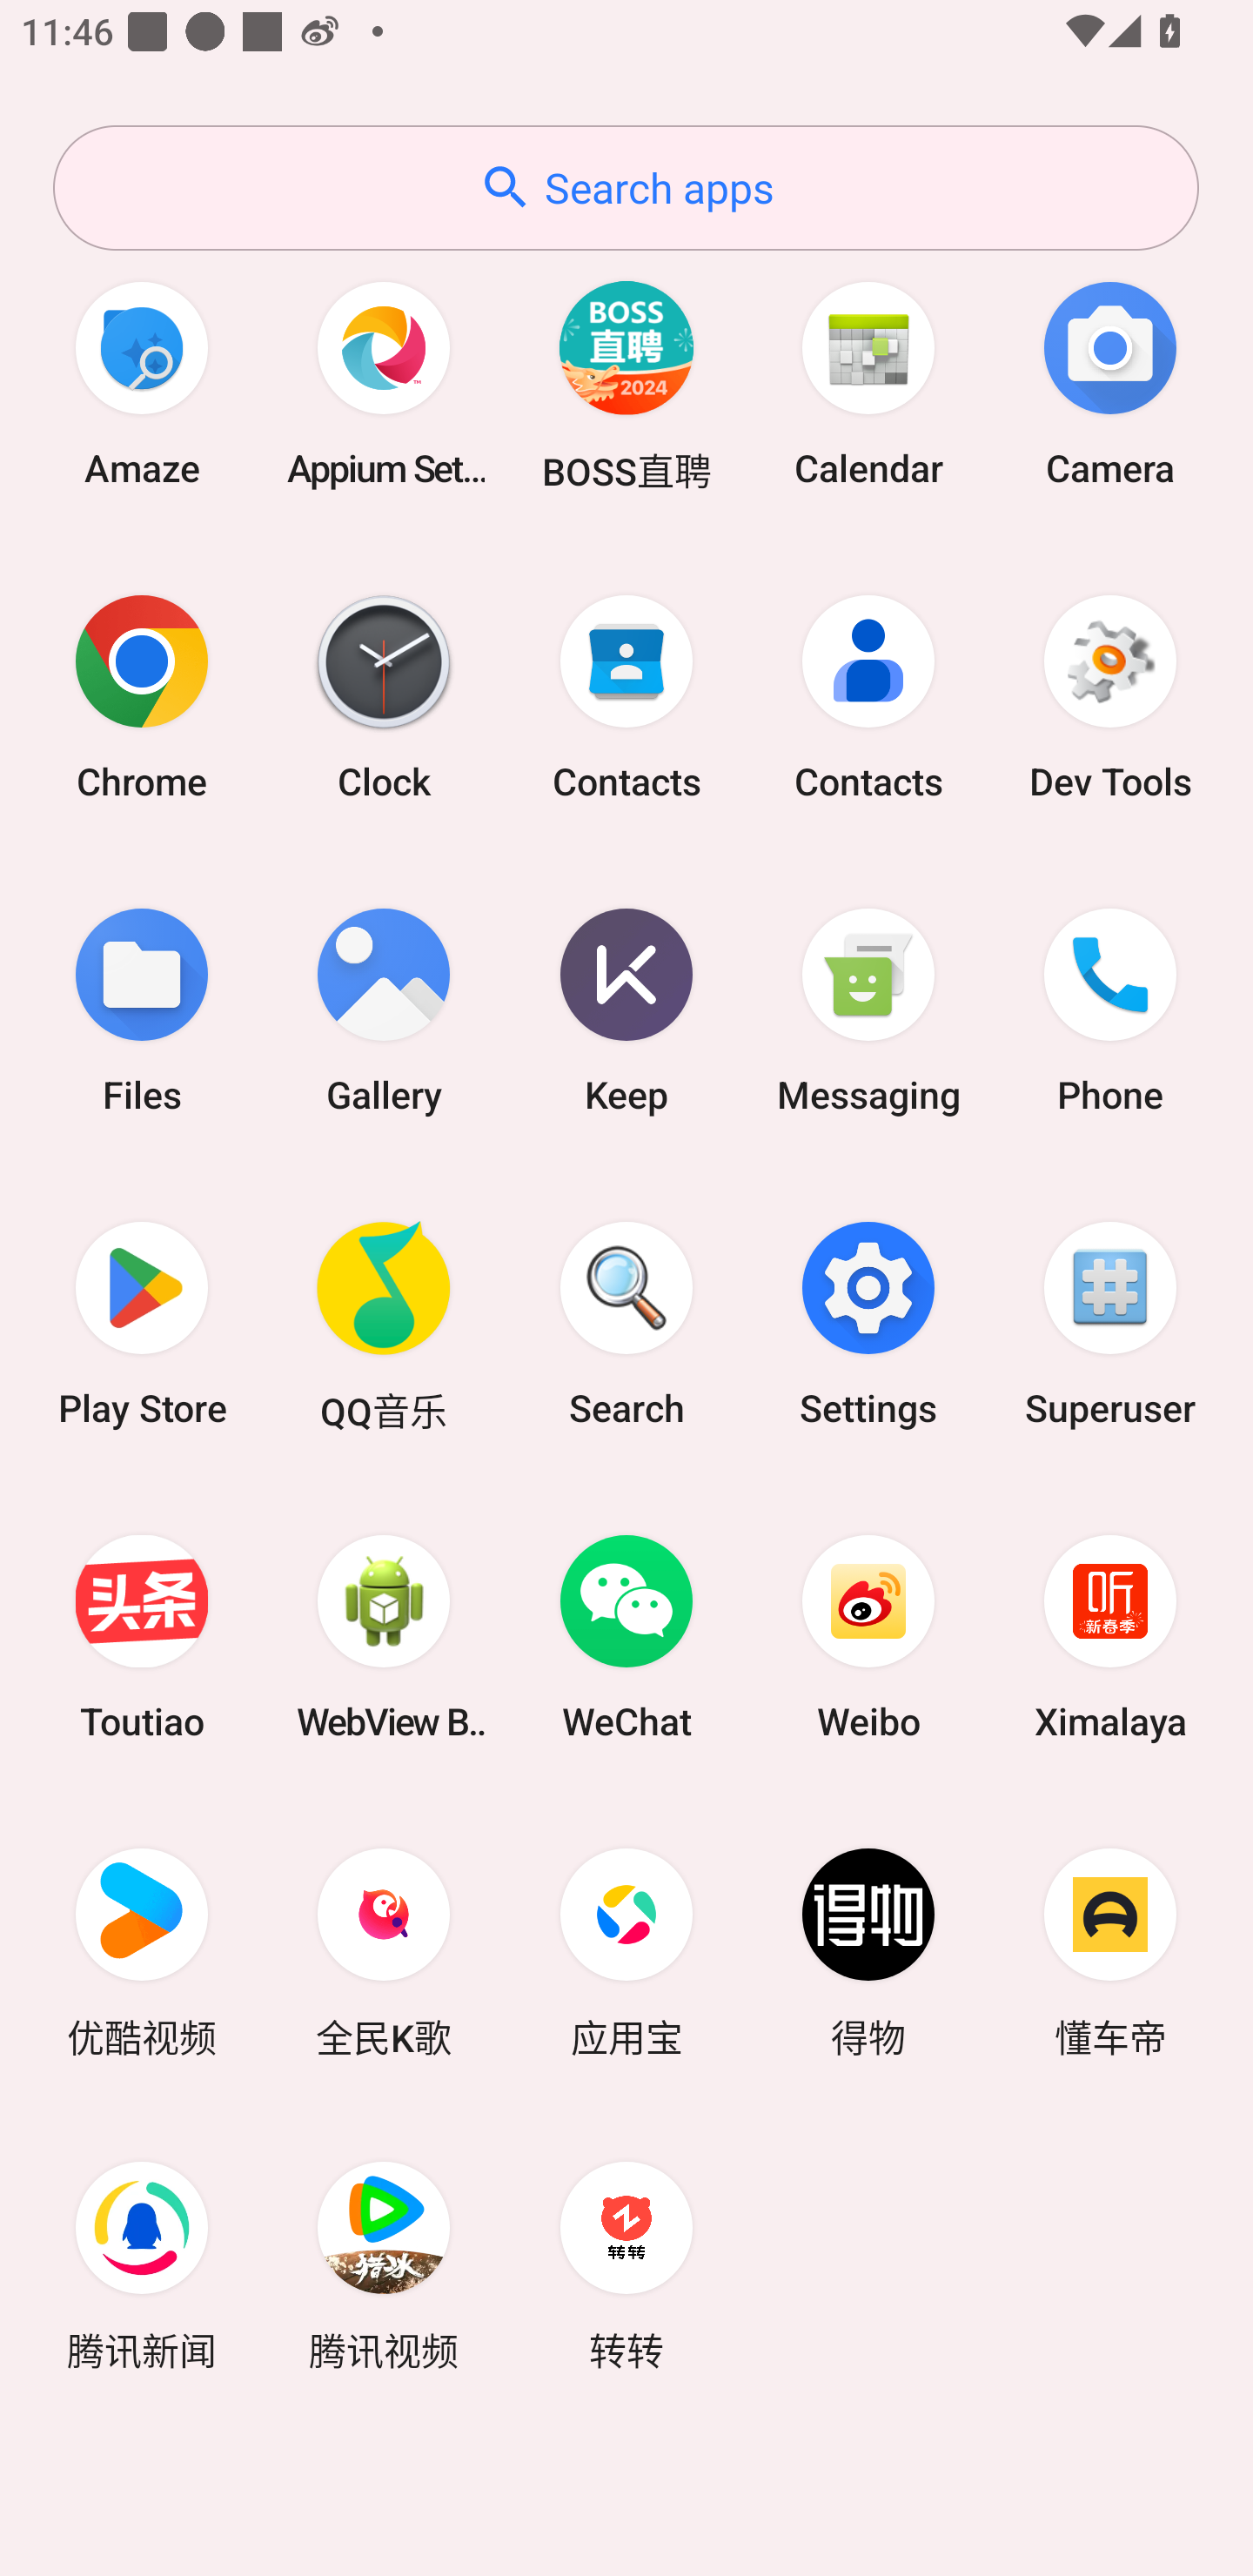  I want to click on Calendar, so click(868, 383).